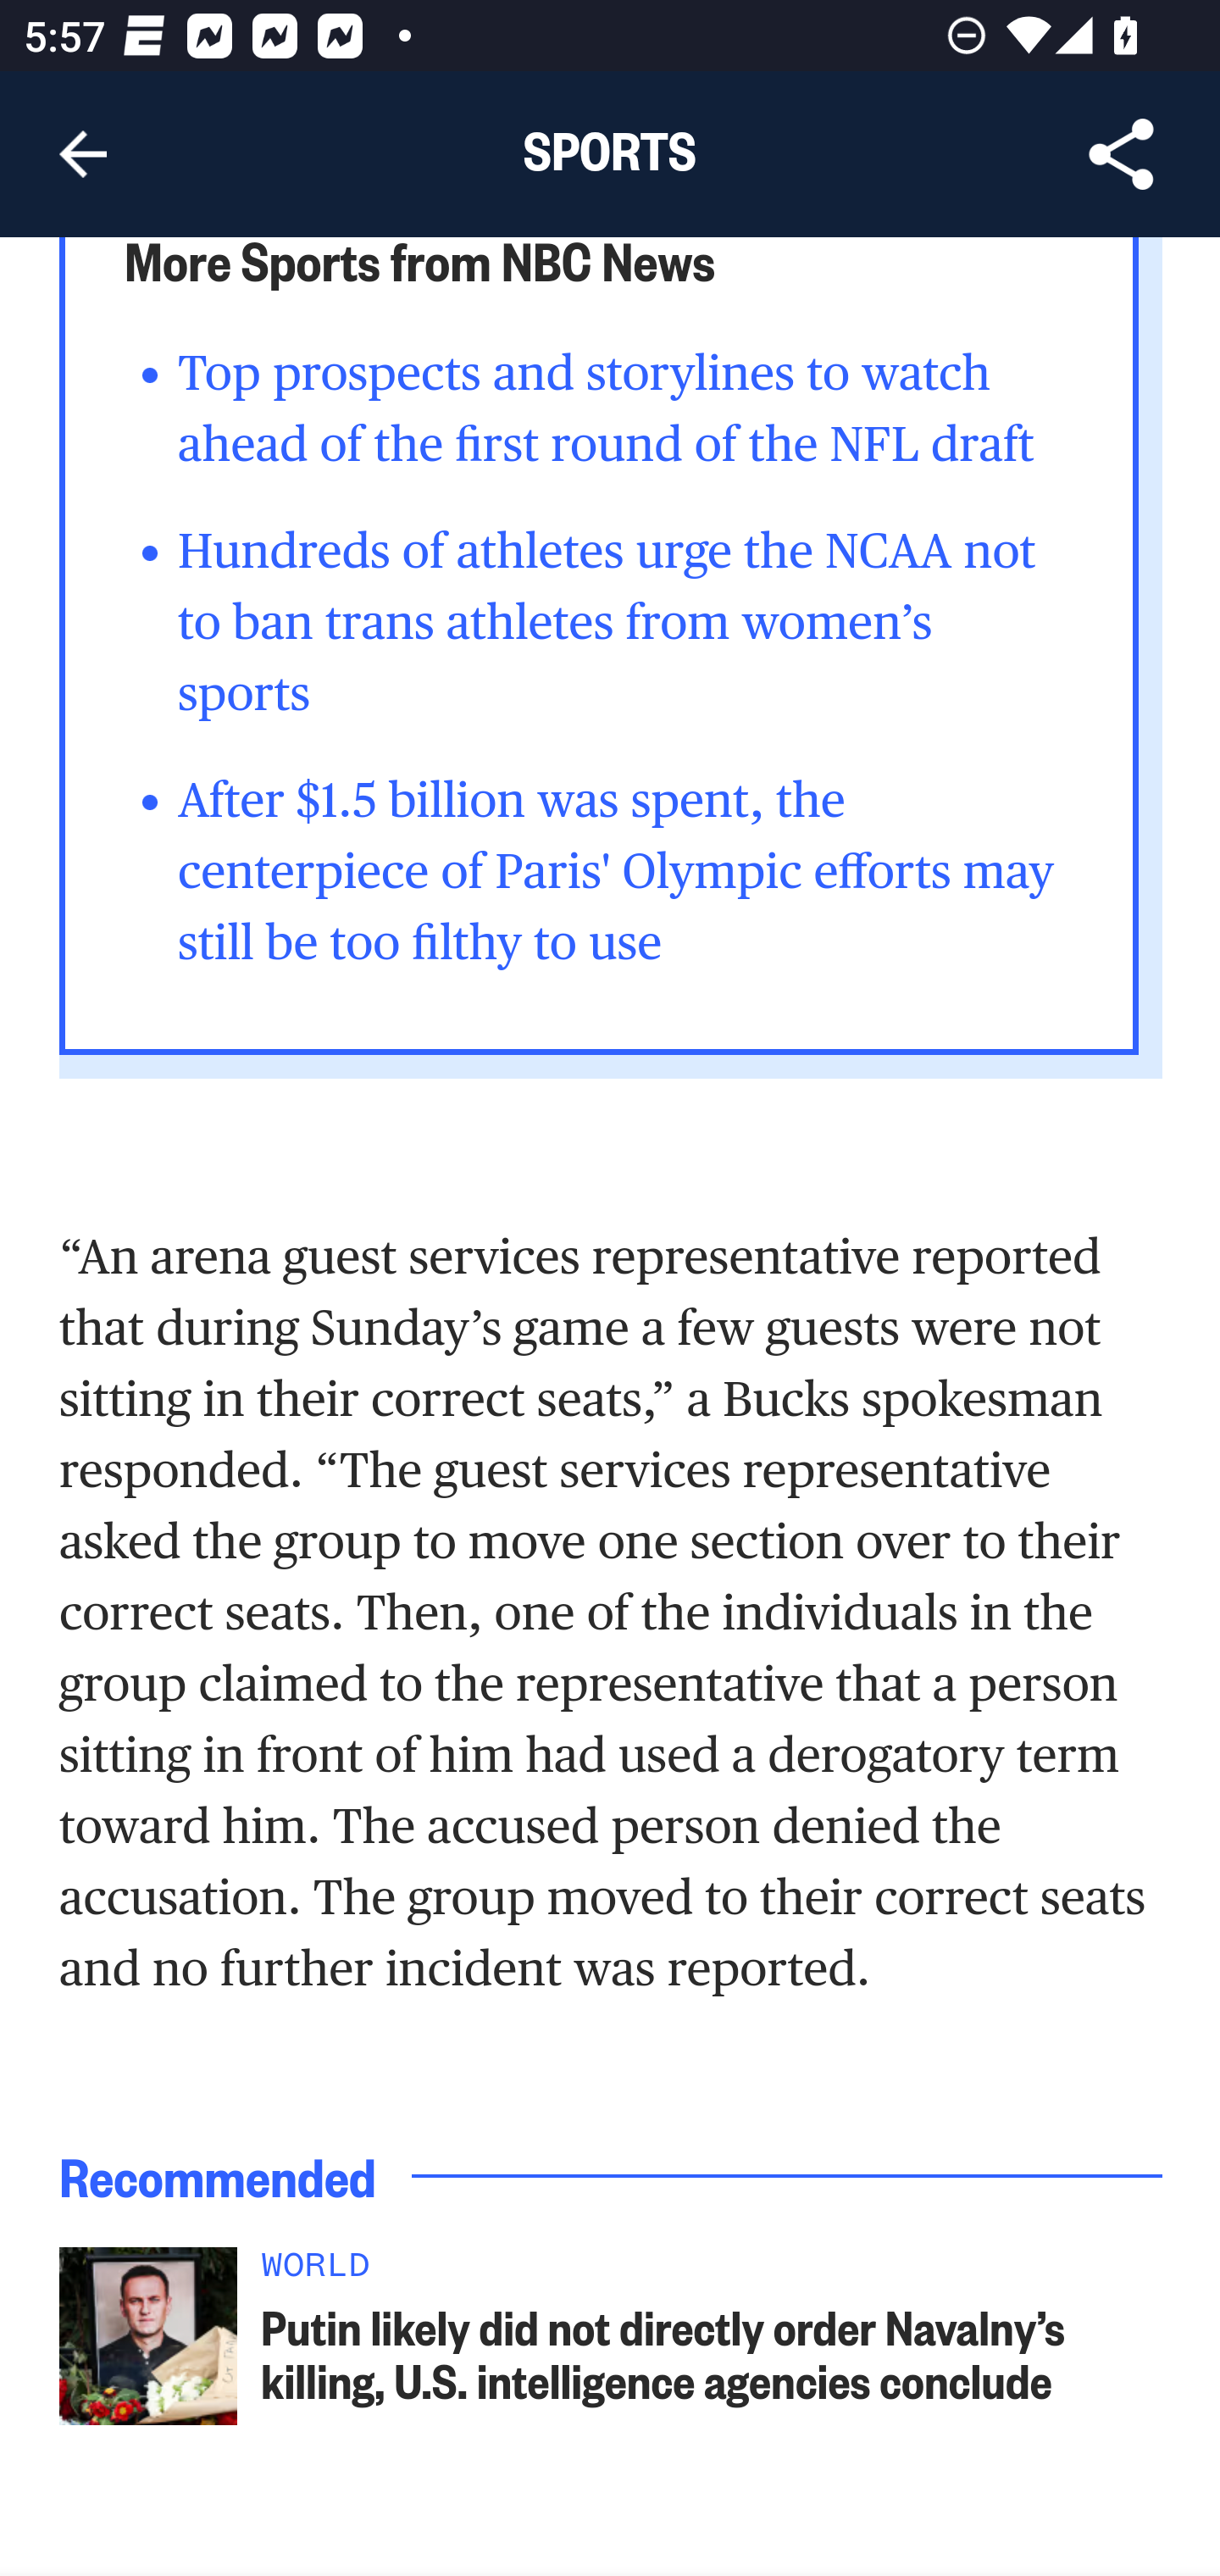 This screenshot has height=2576, width=1220. Describe the element at coordinates (713, 2273) in the screenshot. I see `WORLD` at that location.